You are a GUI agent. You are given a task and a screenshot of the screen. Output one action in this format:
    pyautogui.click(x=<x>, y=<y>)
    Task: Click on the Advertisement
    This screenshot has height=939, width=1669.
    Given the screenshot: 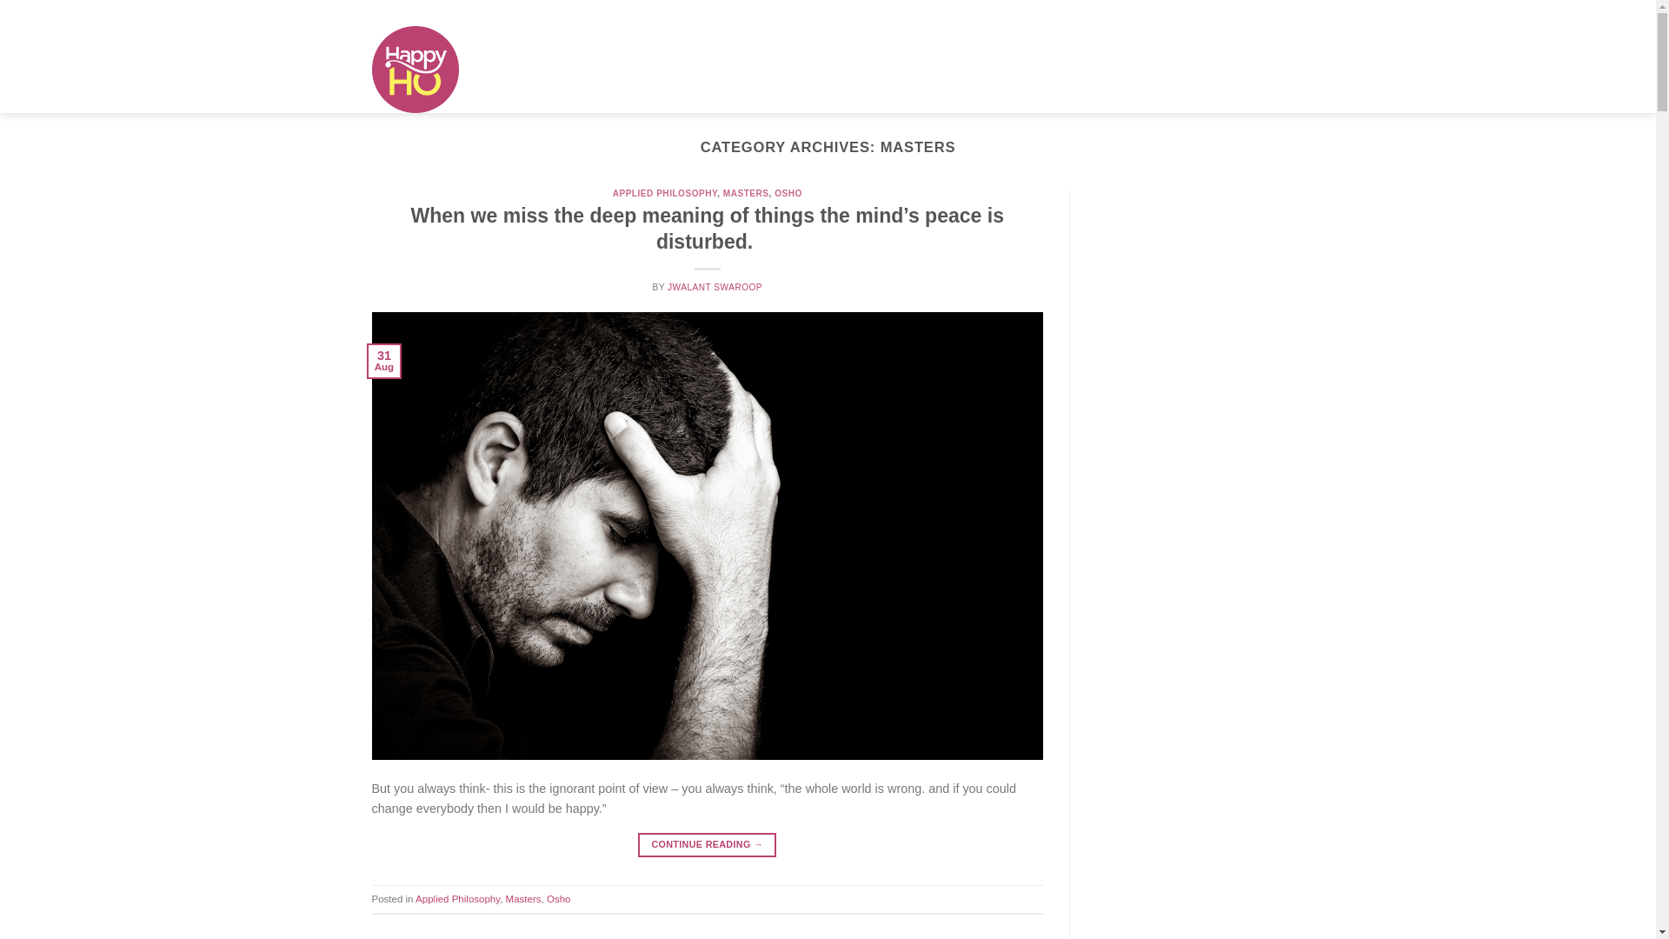 What is the action you would take?
    pyautogui.click(x=1205, y=887)
    